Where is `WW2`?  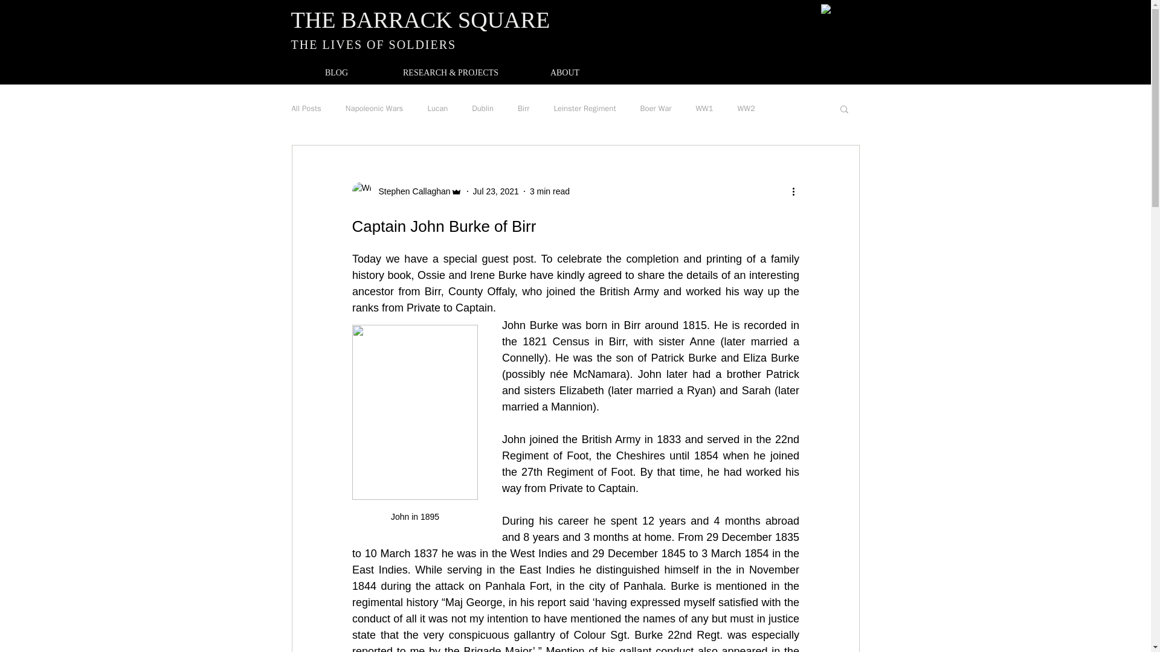 WW2 is located at coordinates (746, 109).